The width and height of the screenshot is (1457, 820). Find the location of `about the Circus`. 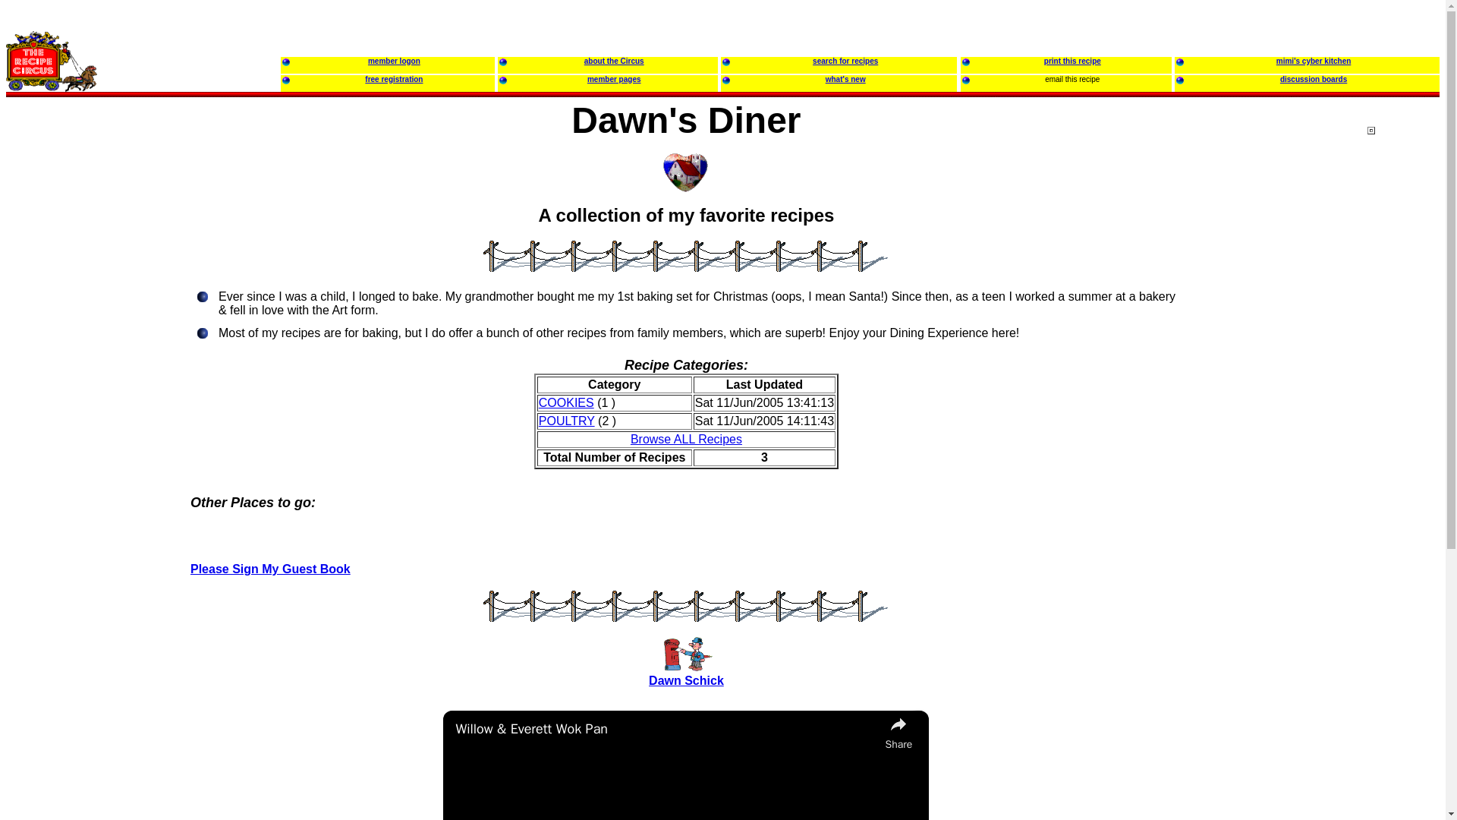

about the Circus is located at coordinates (613, 59).